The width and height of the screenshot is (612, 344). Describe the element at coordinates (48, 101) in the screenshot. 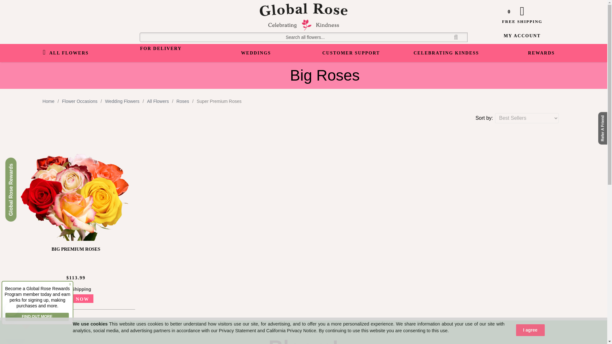

I see `Home` at that location.